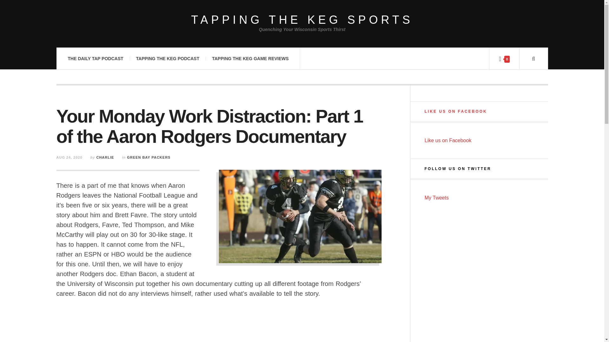 Image resolution: width=609 pixels, height=342 pixels. I want to click on GREEN BAY PACKERS, so click(148, 157).